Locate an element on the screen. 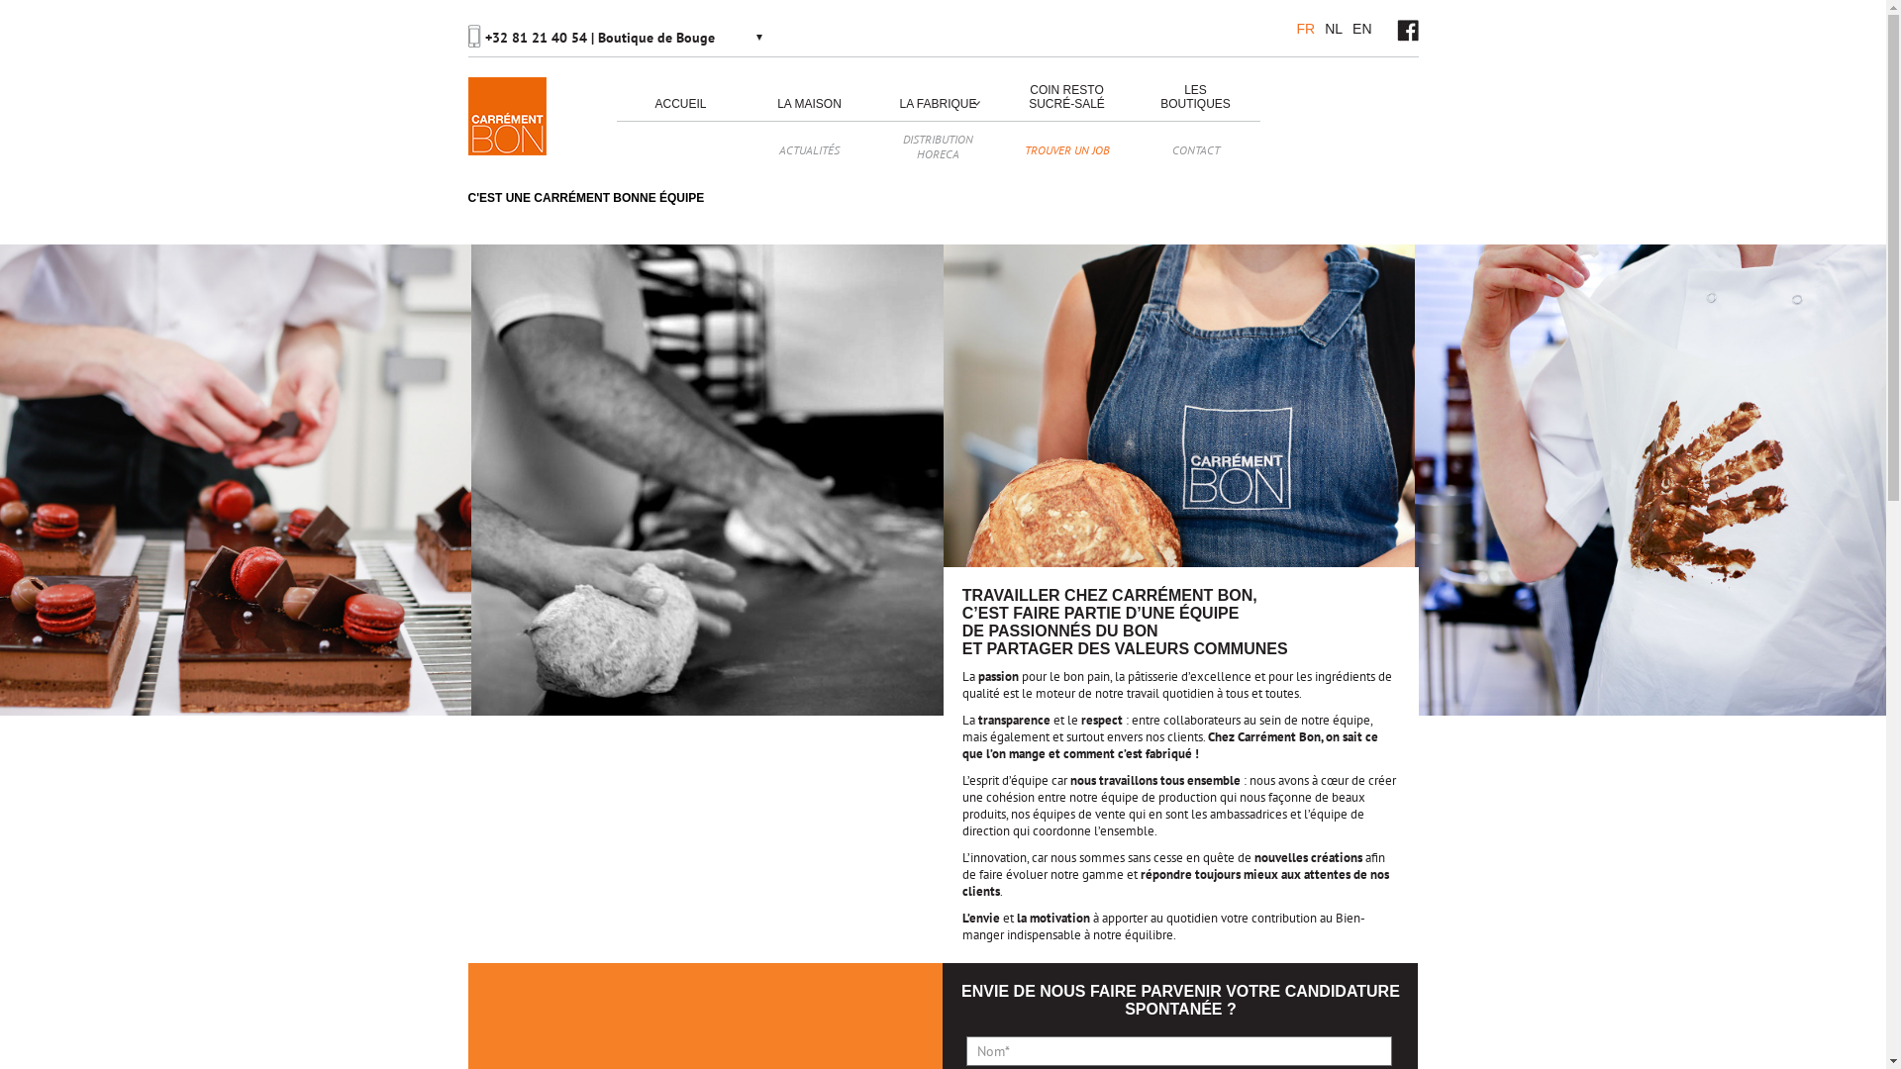  CONTACT is located at coordinates (1195, 145).